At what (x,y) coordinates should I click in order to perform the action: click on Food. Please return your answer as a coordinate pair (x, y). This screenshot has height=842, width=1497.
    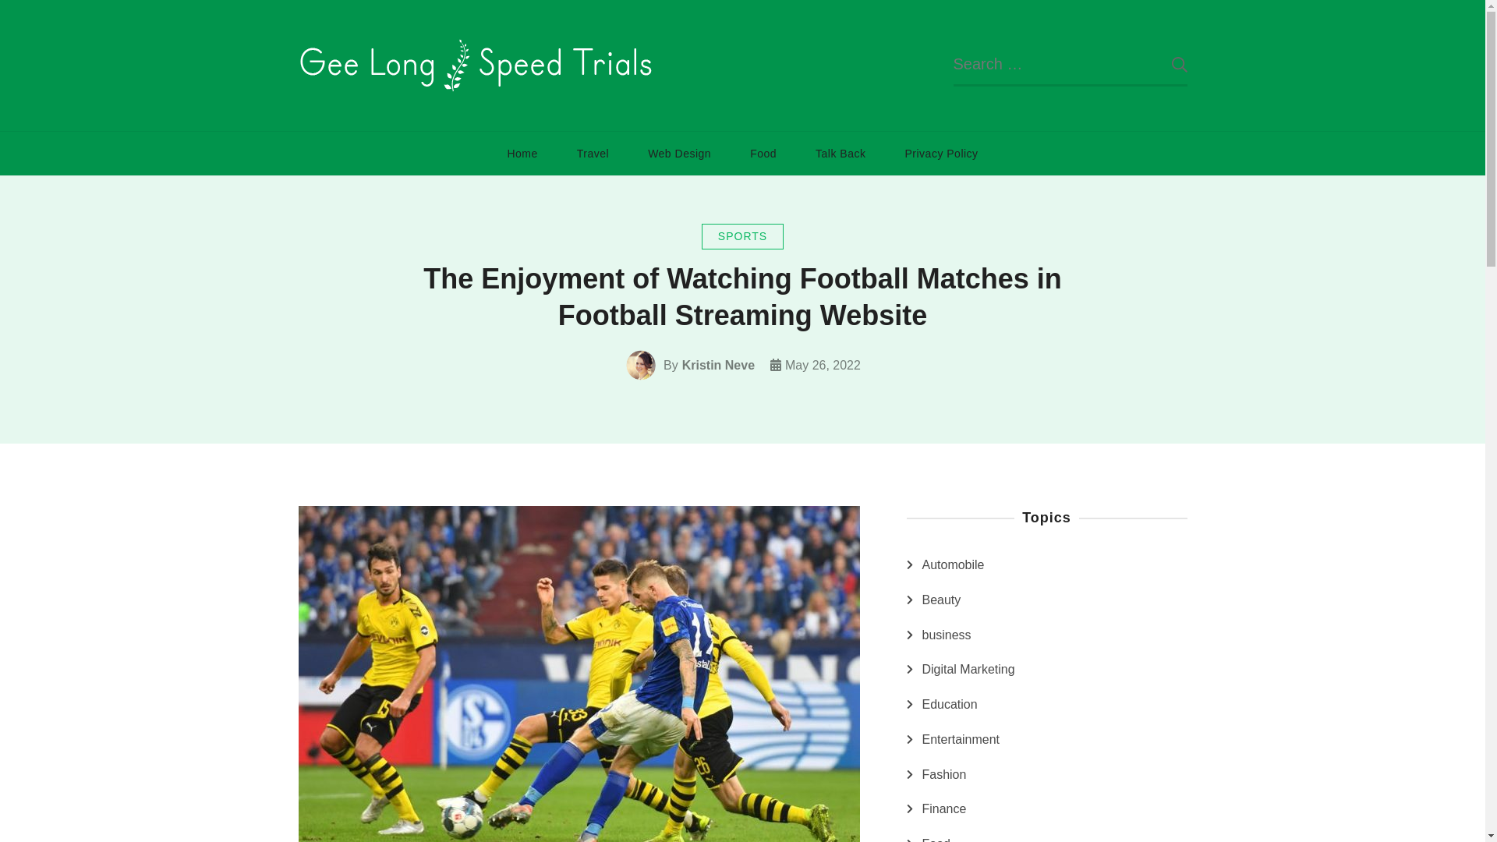
    Looking at the image, I should click on (763, 153).